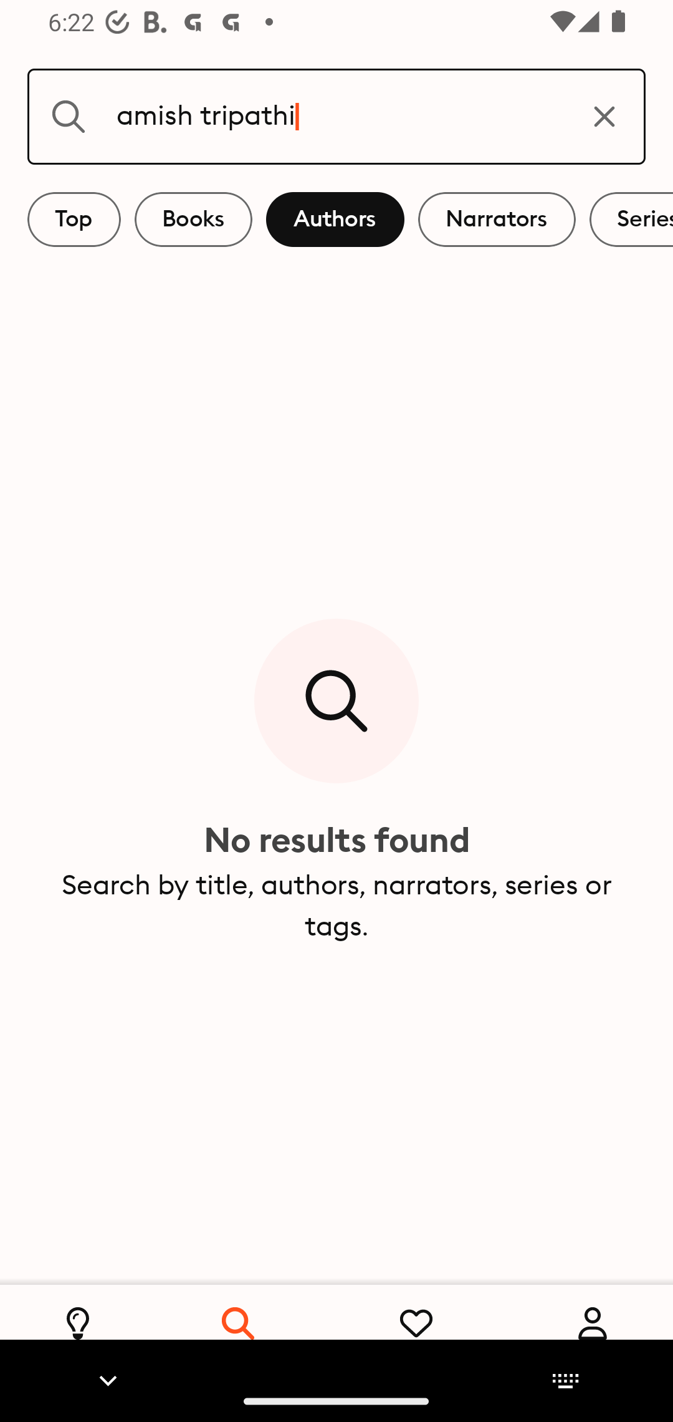 This screenshot has width=673, height=1422. I want to click on Series, so click(631, 220).